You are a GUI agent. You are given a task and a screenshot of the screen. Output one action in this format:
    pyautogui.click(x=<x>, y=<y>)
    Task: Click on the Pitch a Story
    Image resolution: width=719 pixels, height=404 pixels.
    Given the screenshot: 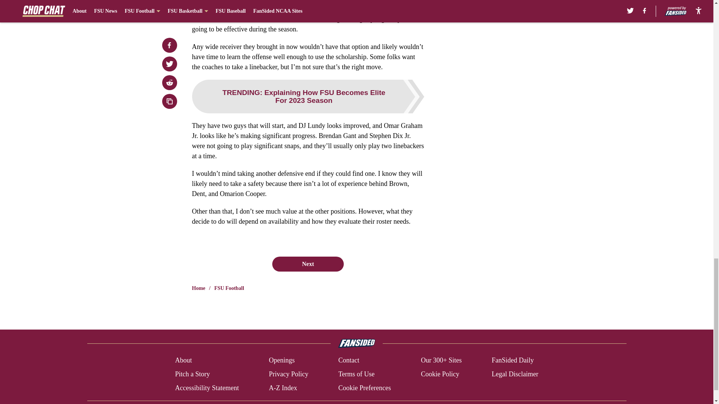 What is the action you would take?
    pyautogui.click(x=192, y=374)
    